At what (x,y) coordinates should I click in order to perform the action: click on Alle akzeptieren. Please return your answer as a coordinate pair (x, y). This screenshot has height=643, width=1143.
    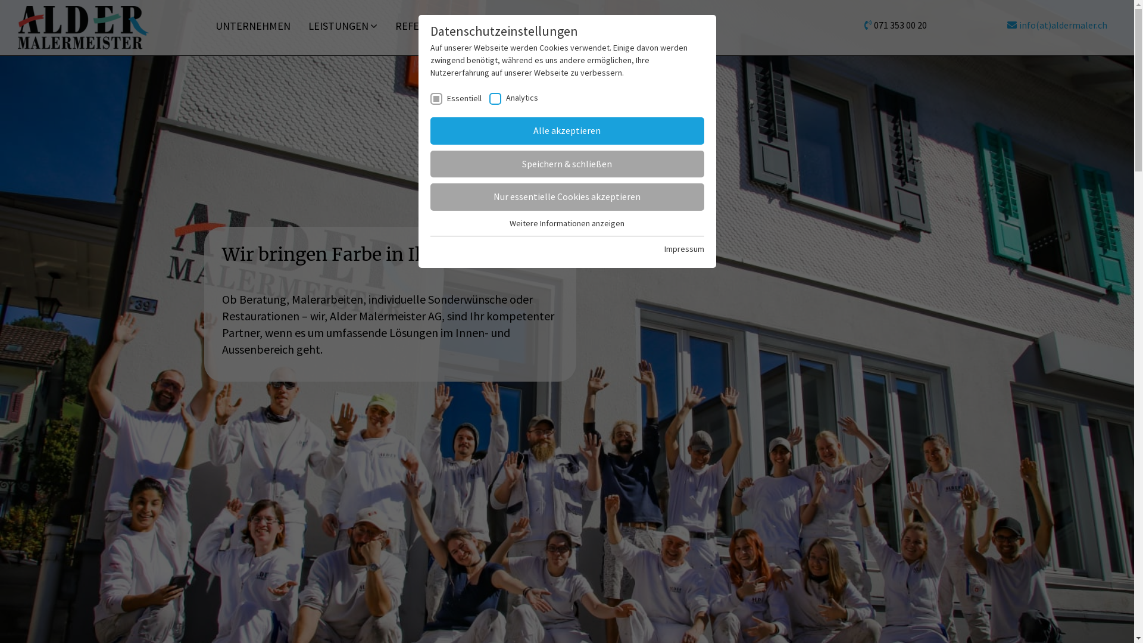
    Looking at the image, I should click on (567, 131).